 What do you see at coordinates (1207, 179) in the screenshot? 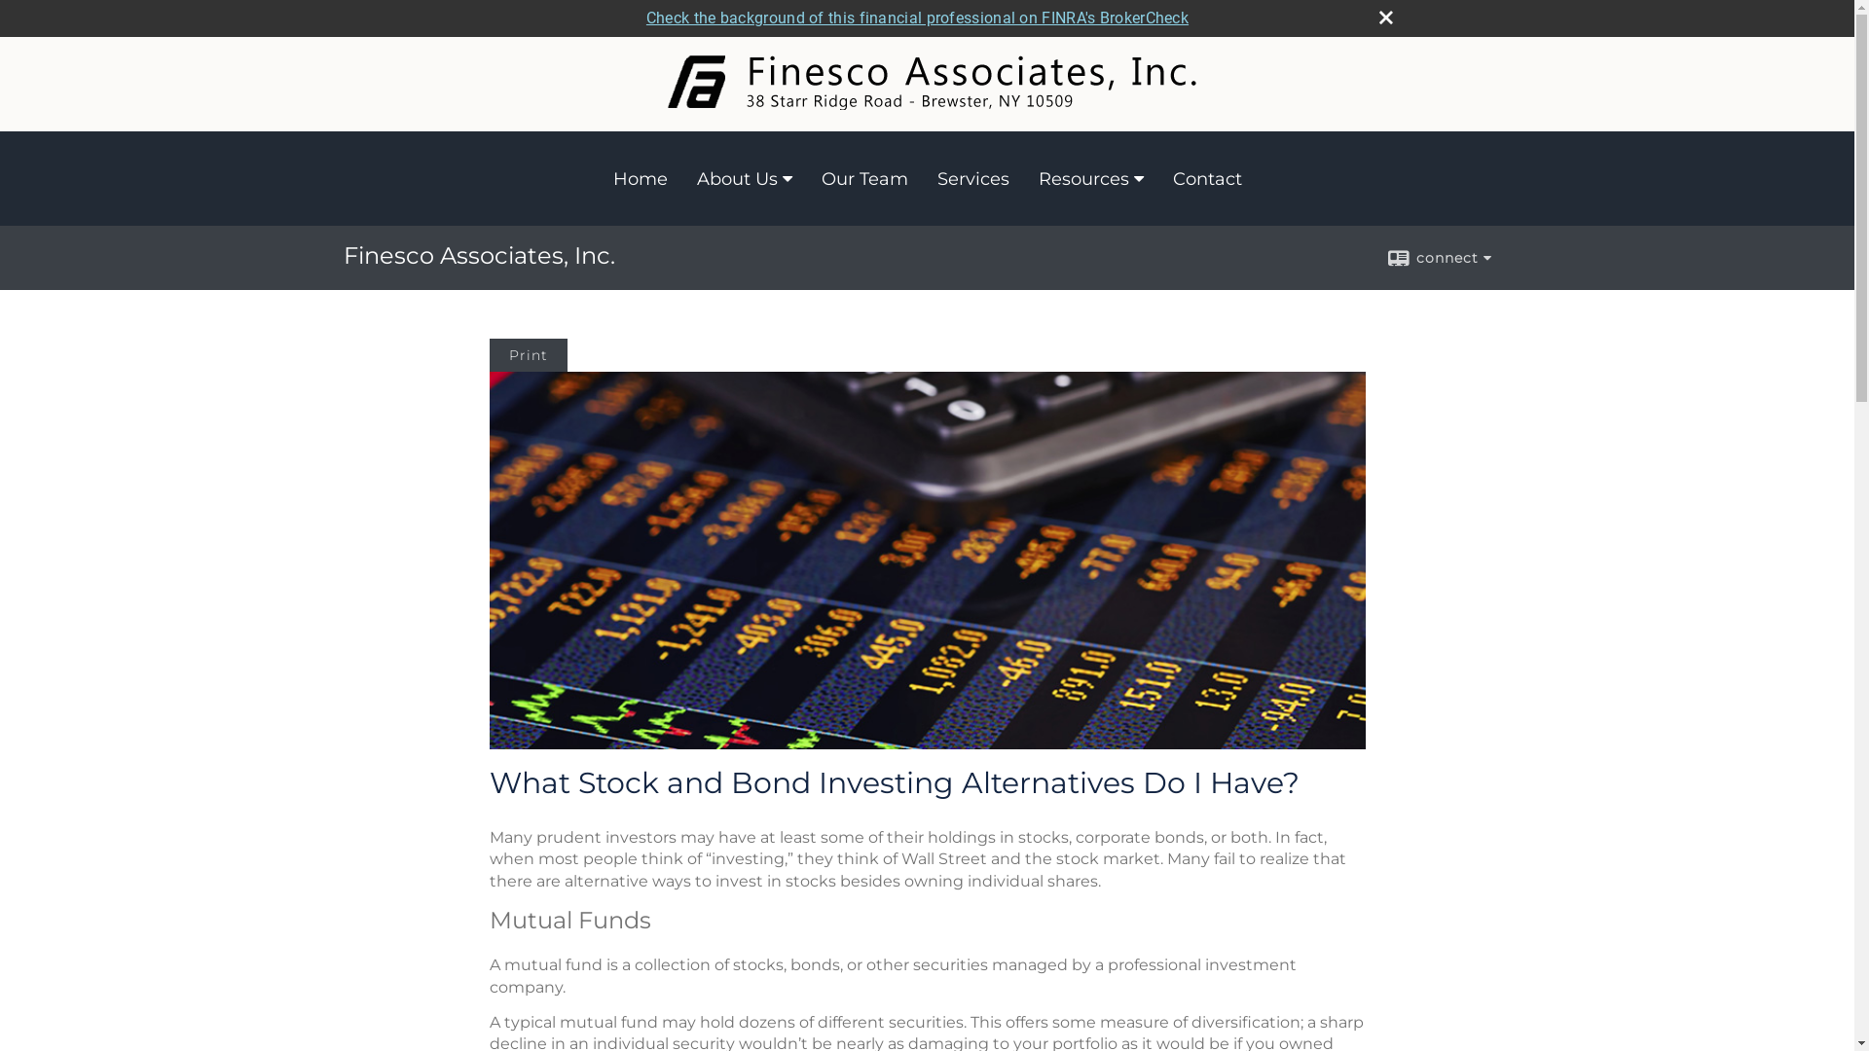
I see `Contact` at bounding box center [1207, 179].